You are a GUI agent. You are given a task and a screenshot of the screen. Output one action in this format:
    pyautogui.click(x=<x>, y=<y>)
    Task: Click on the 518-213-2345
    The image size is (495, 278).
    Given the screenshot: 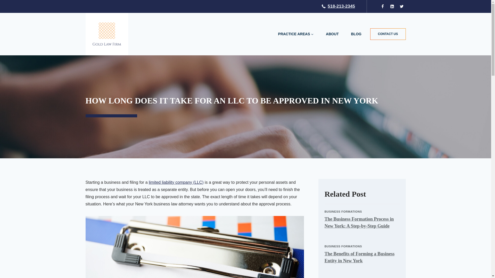 What is the action you would take?
    pyautogui.click(x=338, y=6)
    